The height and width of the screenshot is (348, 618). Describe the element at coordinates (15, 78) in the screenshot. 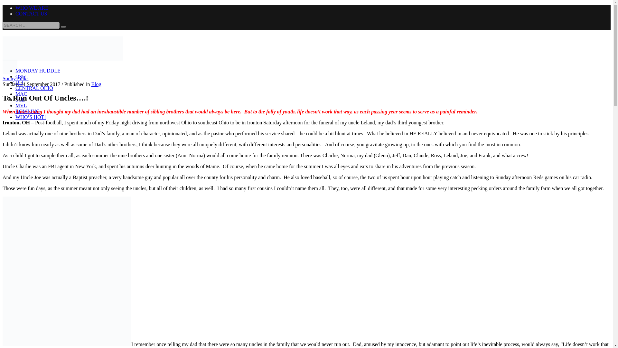

I see `Sonny Fulks` at that location.